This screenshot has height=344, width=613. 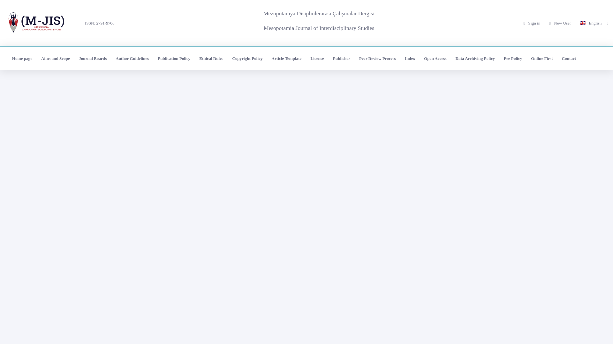 I want to click on Article Template, so click(x=287, y=59).